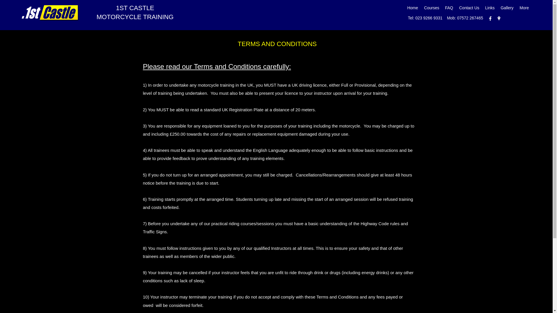  I want to click on MOTORCYCLE TRAINING, so click(135, 17).